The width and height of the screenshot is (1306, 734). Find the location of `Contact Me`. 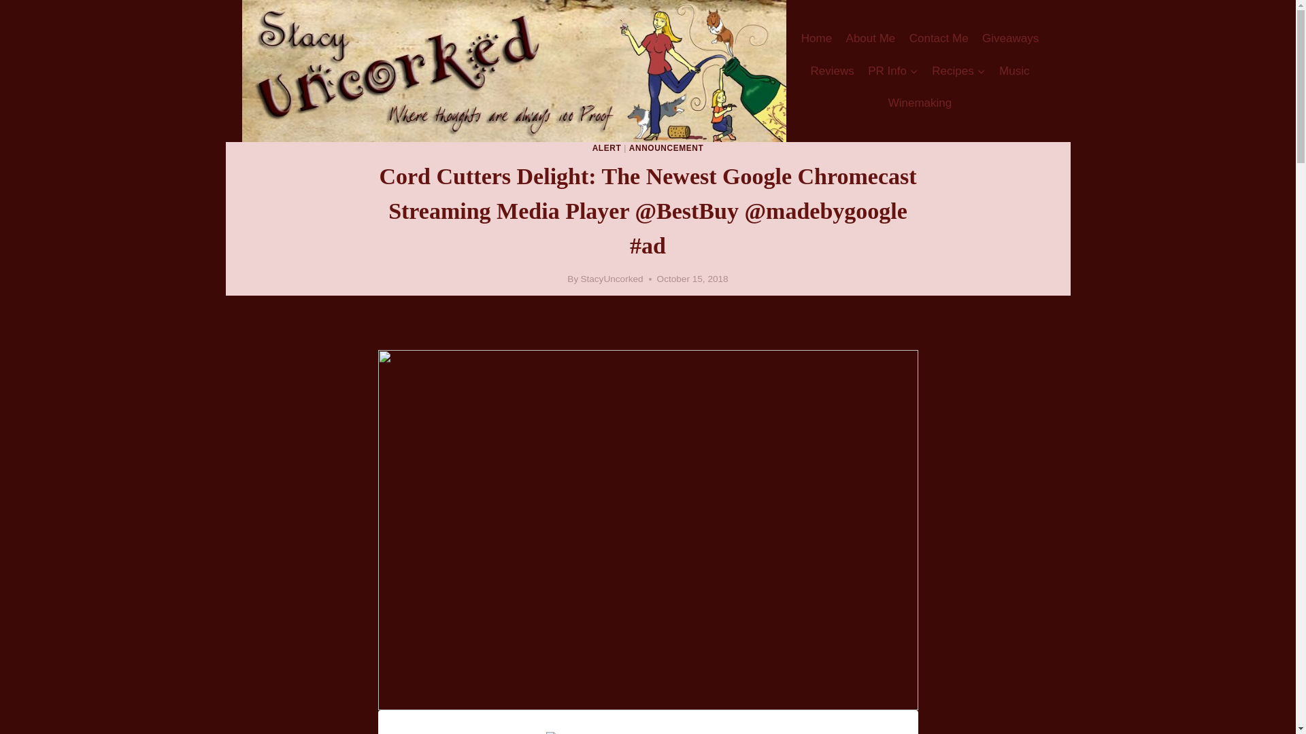

Contact Me is located at coordinates (939, 39).